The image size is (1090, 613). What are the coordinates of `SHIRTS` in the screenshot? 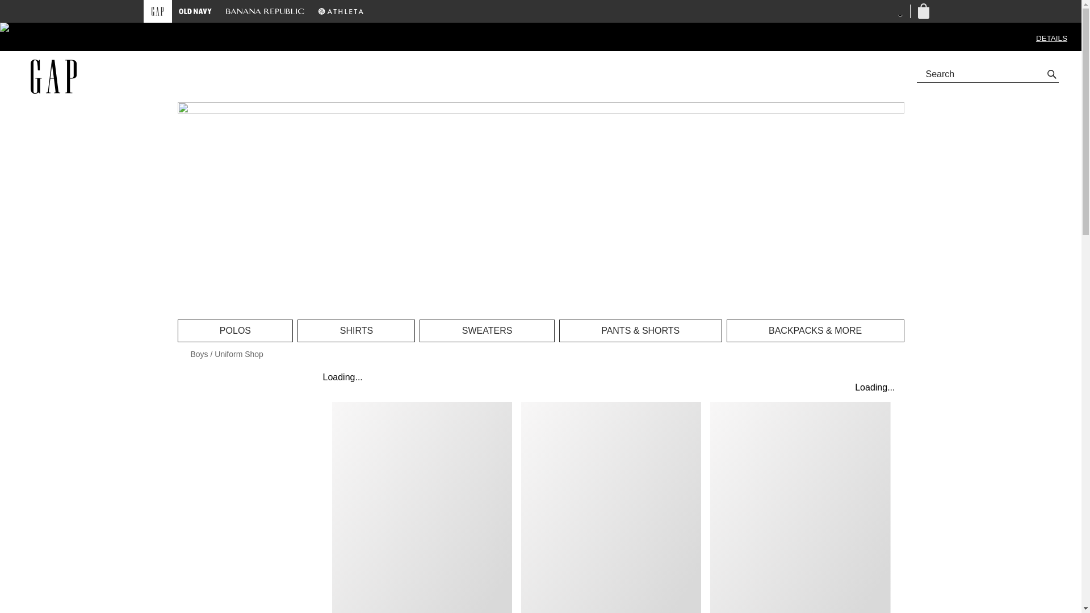 It's located at (357, 330).